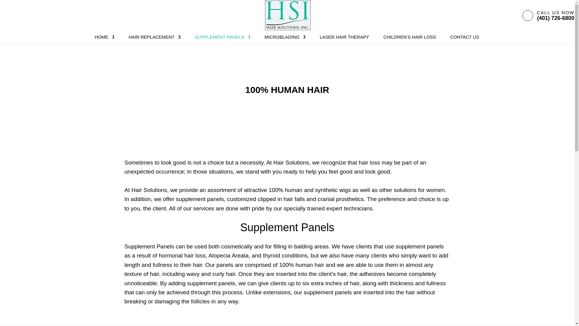 This screenshot has width=579, height=326. I want to click on HOME, so click(104, 39).